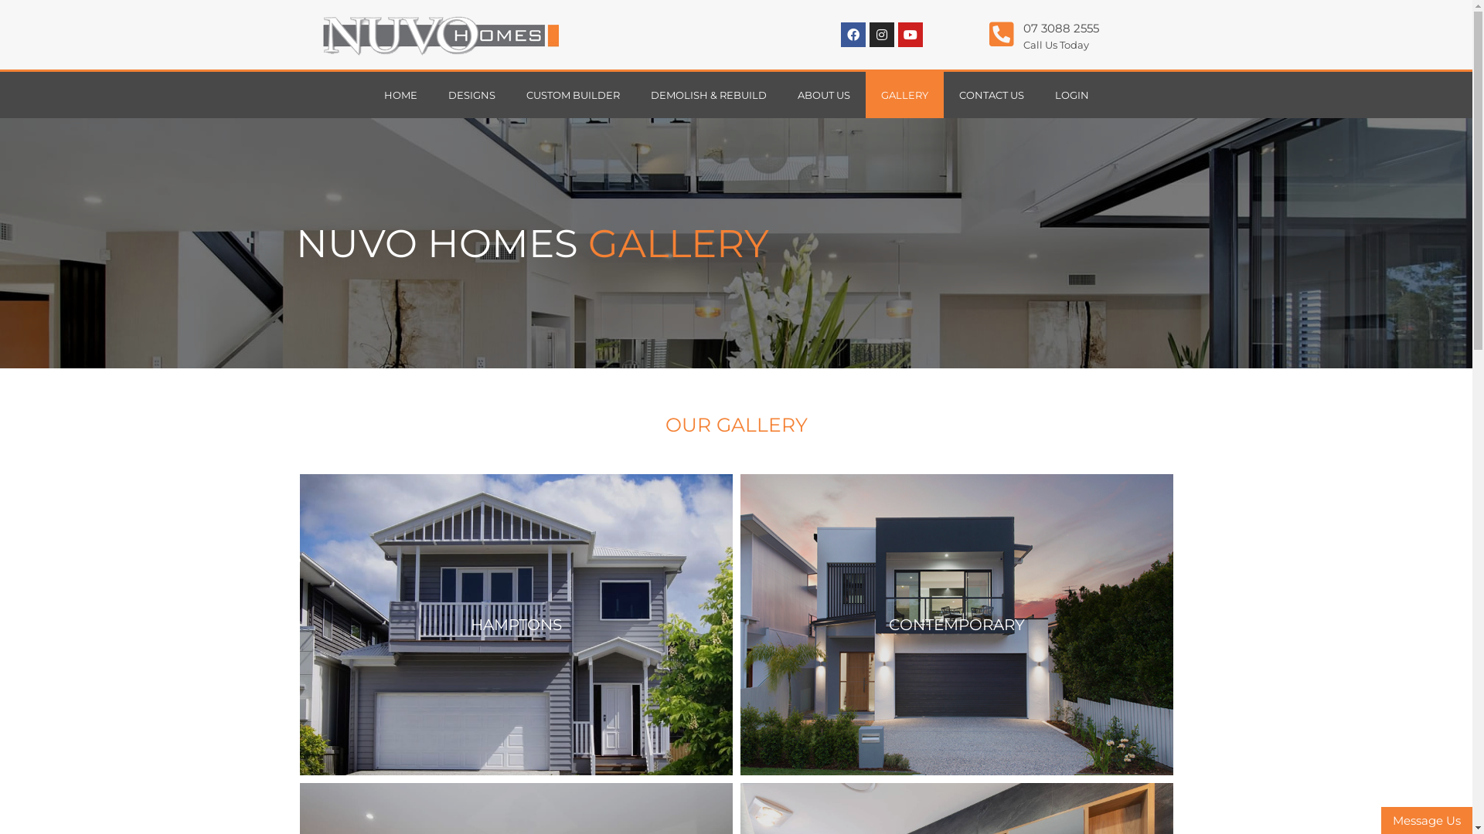  What do you see at coordinates (572, 95) in the screenshot?
I see `CUSTOM BUILDER` at bounding box center [572, 95].